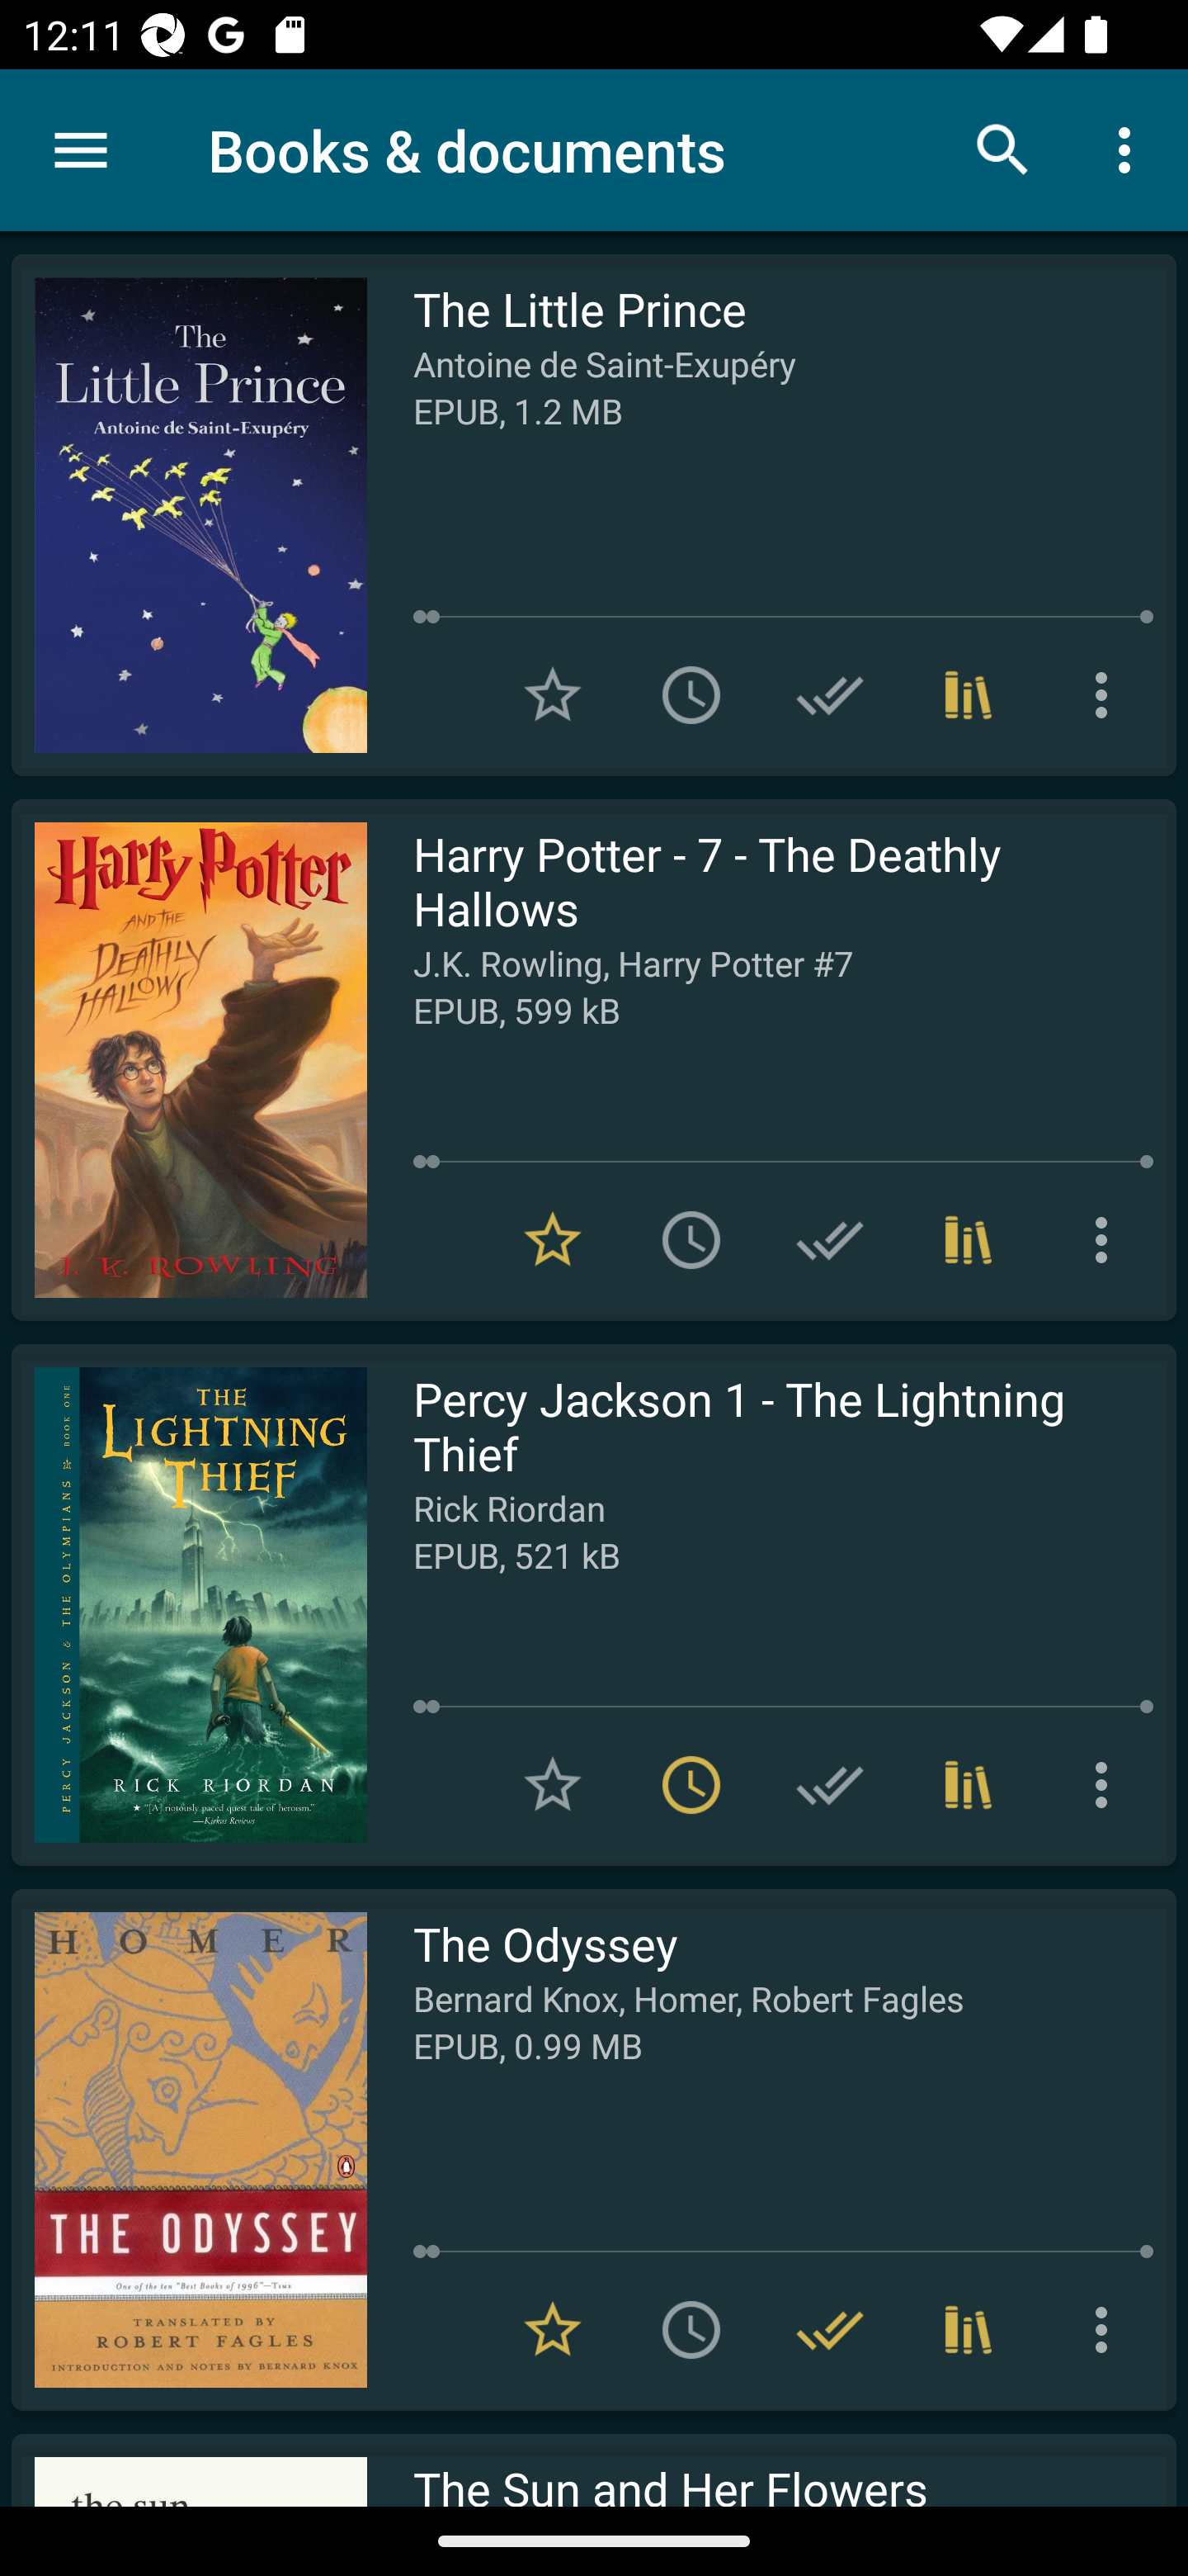  What do you see at coordinates (969, 1785) in the screenshot?
I see `Collections (1)` at bounding box center [969, 1785].